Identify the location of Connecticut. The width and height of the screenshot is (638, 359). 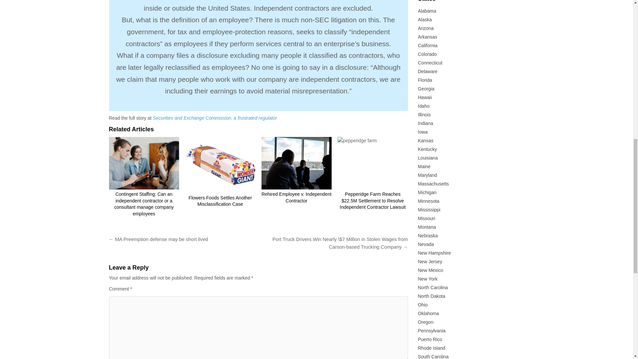
(430, 62).